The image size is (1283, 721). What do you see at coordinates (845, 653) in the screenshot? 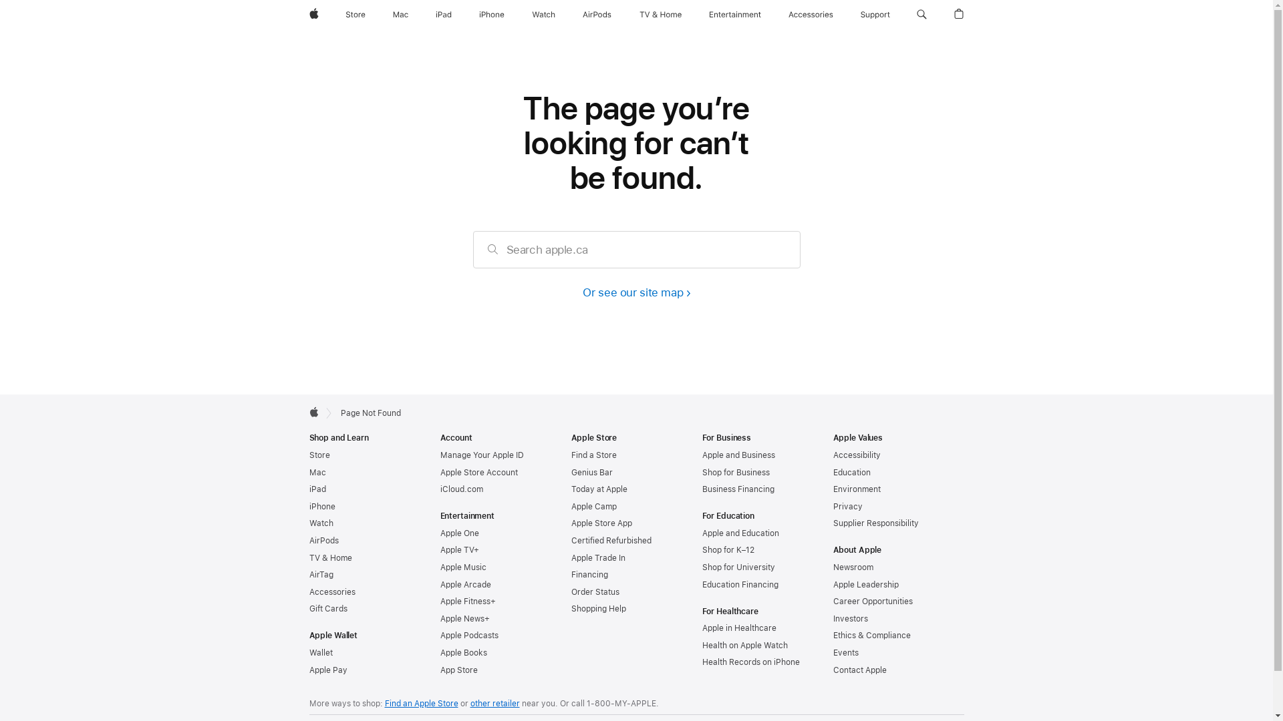
I see `Events` at bounding box center [845, 653].